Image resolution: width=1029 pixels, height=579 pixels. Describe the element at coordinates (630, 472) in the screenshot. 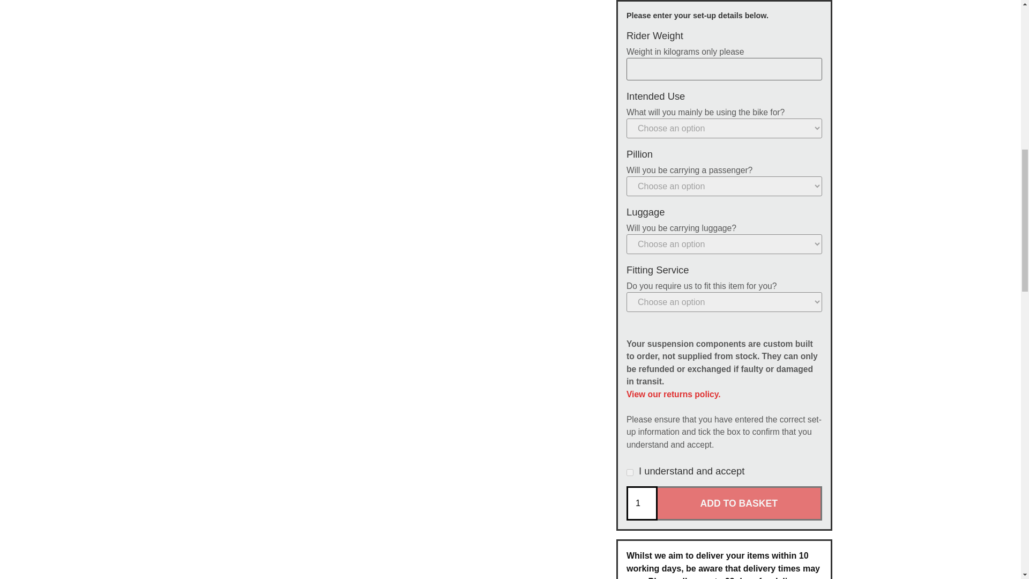

I see `lfyt8` at that location.